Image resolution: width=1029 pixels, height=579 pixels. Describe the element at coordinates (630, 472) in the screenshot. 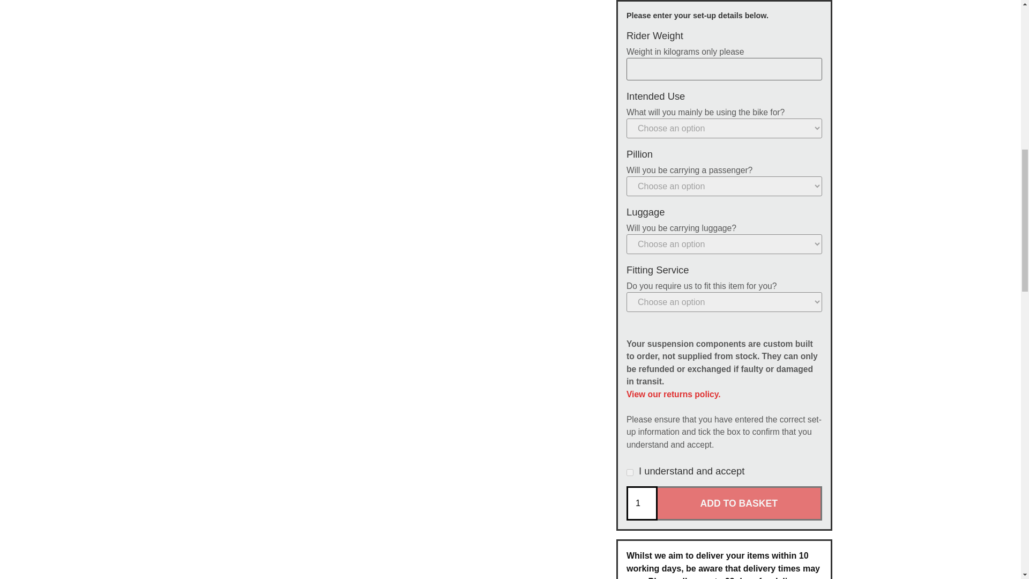

I see `lfyt8` at that location.